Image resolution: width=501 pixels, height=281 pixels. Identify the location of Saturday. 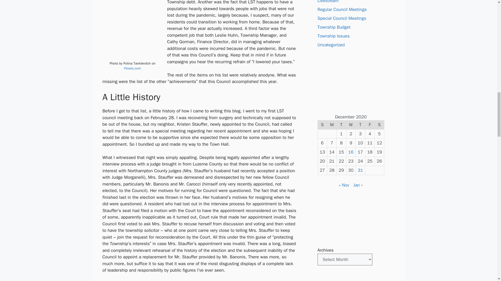
(379, 125).